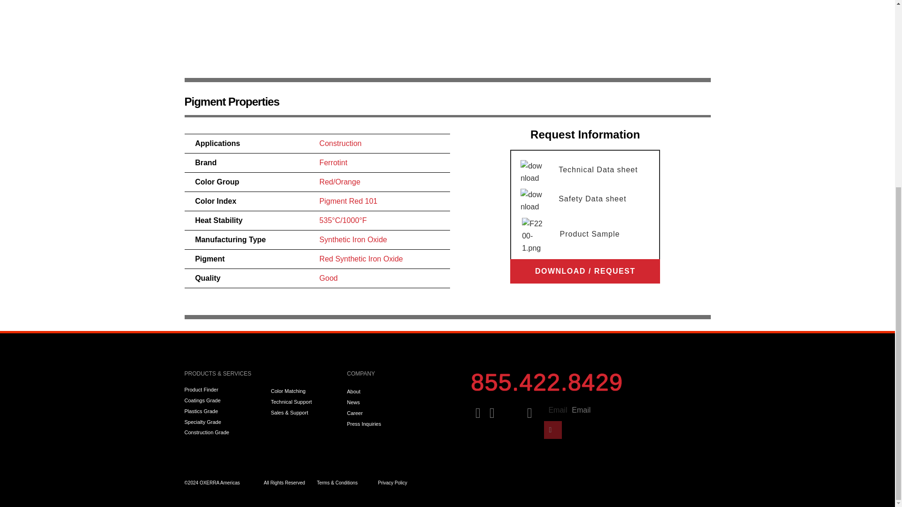  I want to click on About, so click(404, 392).